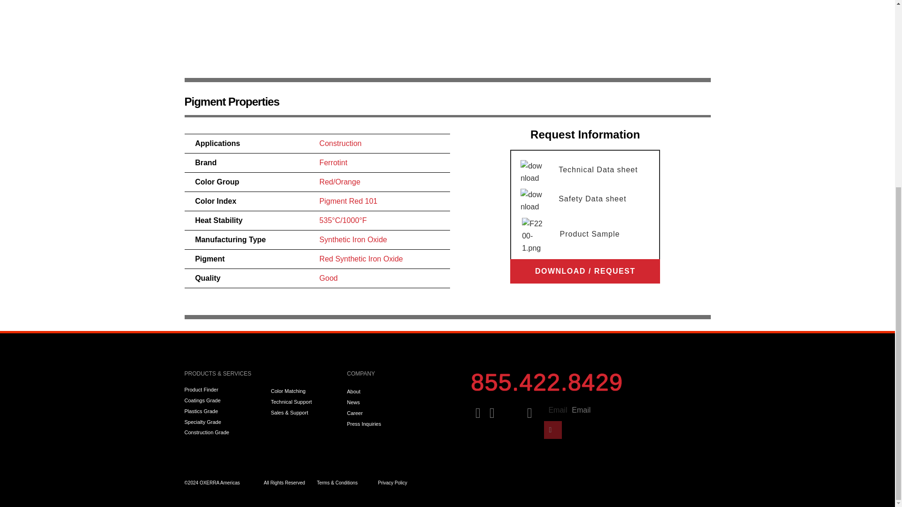  I want to click on About, so click(404, 392).